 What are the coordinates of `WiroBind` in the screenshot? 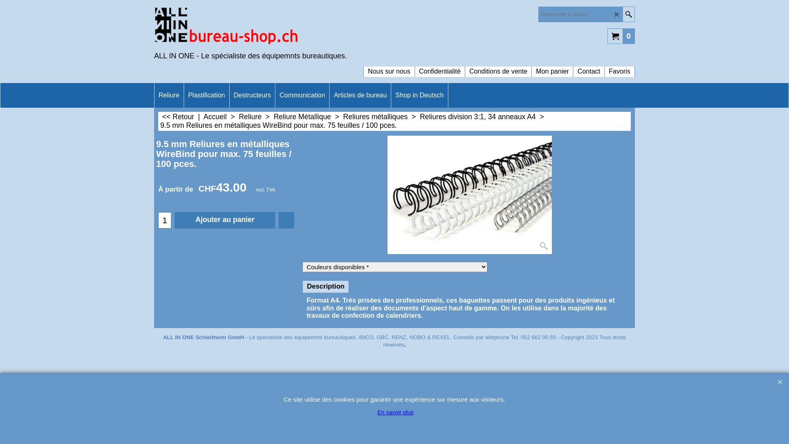 It's located at (469, 195).